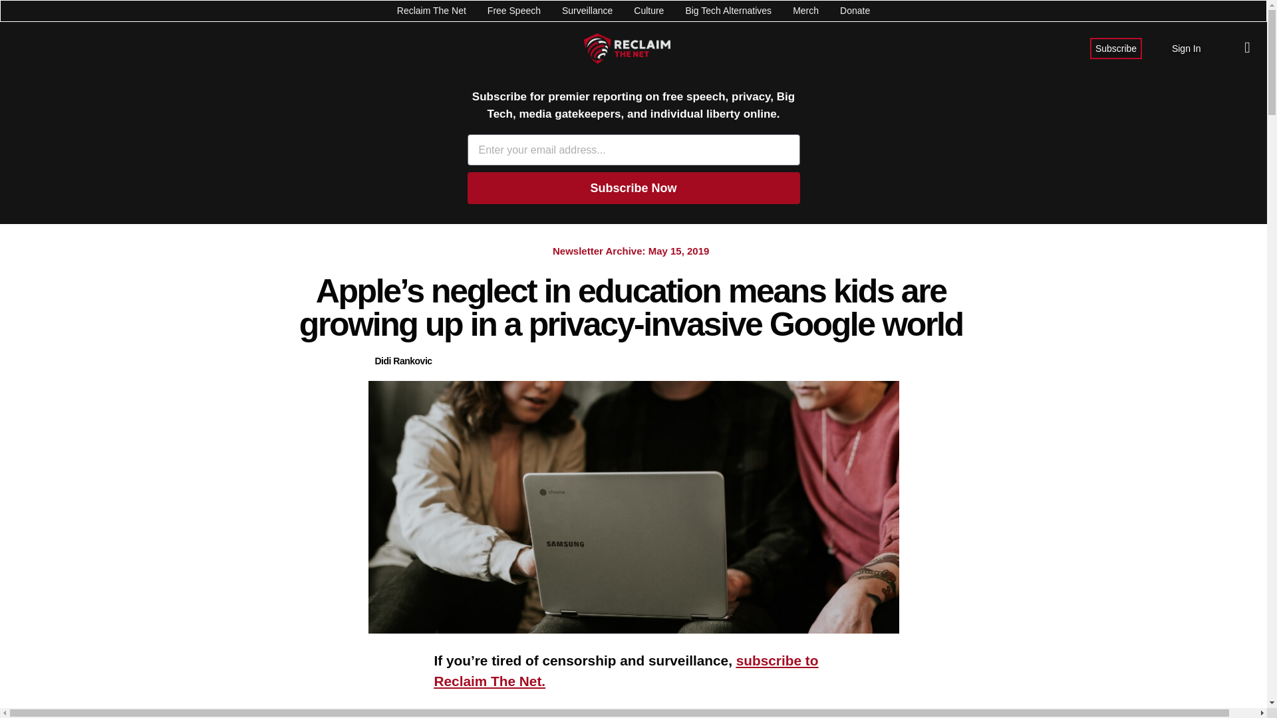 Image resolution: width=1277 pixels, height=718 pixels. I want to click on Free Speech, so click(513, 11).